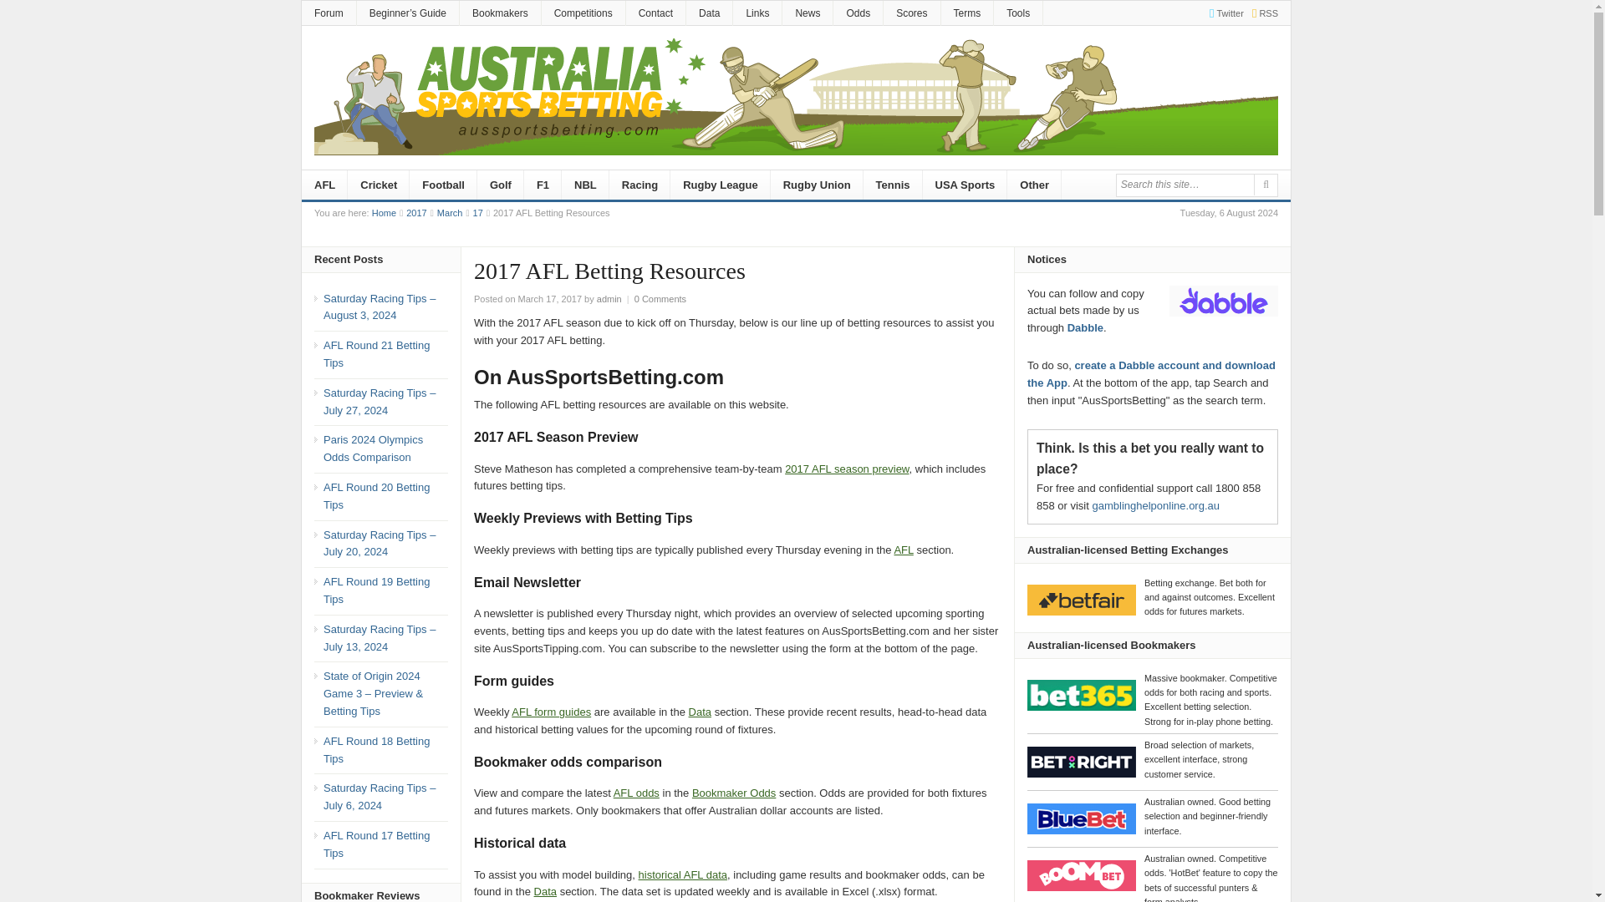 The width and height of the screenshot is (1605, 902). Describe the element at coordinates (329, 13) in the screenshot. I see `Forum` at that location.